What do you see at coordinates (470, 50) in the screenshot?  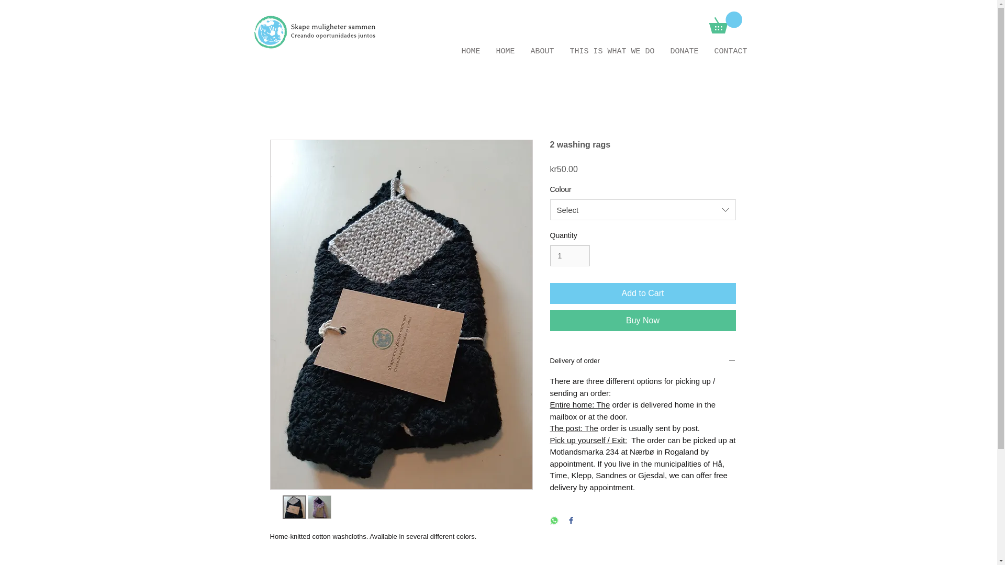 I see `HOME` at bounding box center [470, 50].